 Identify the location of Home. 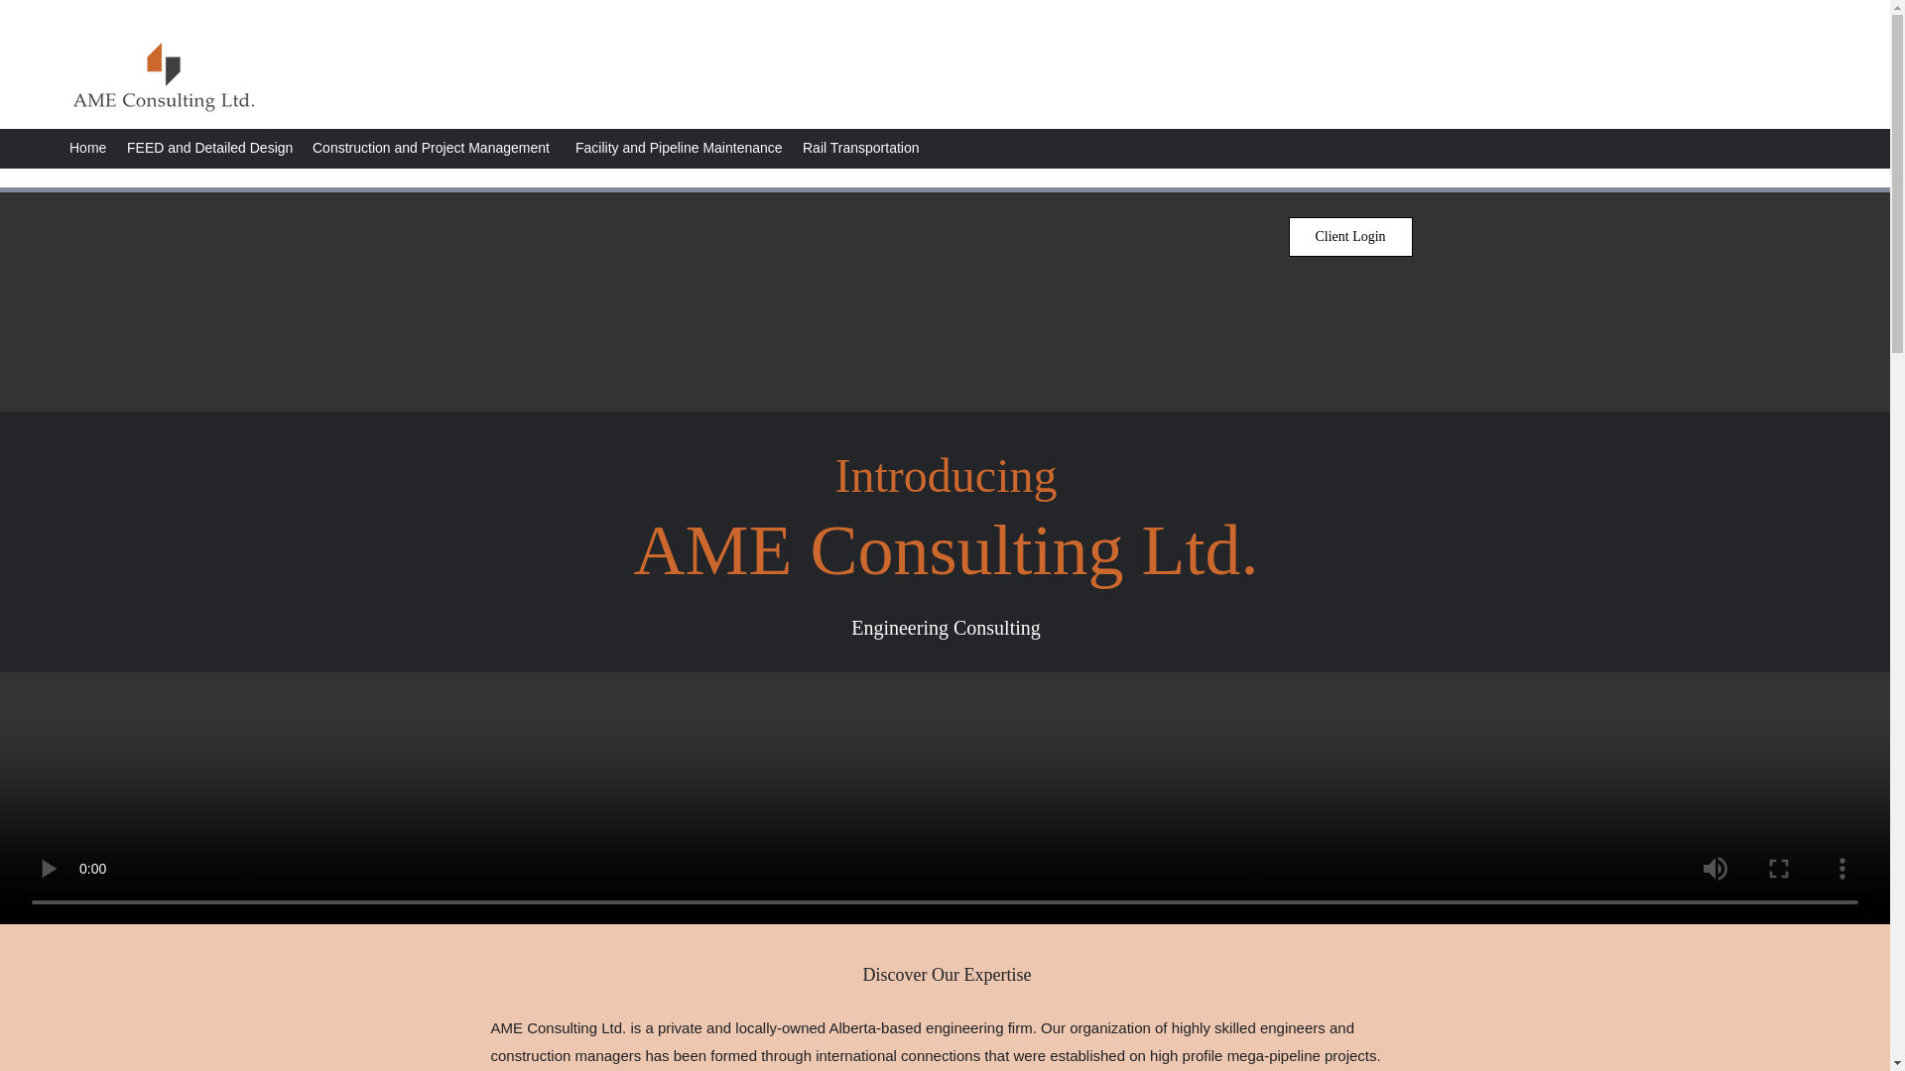
(87, 147).